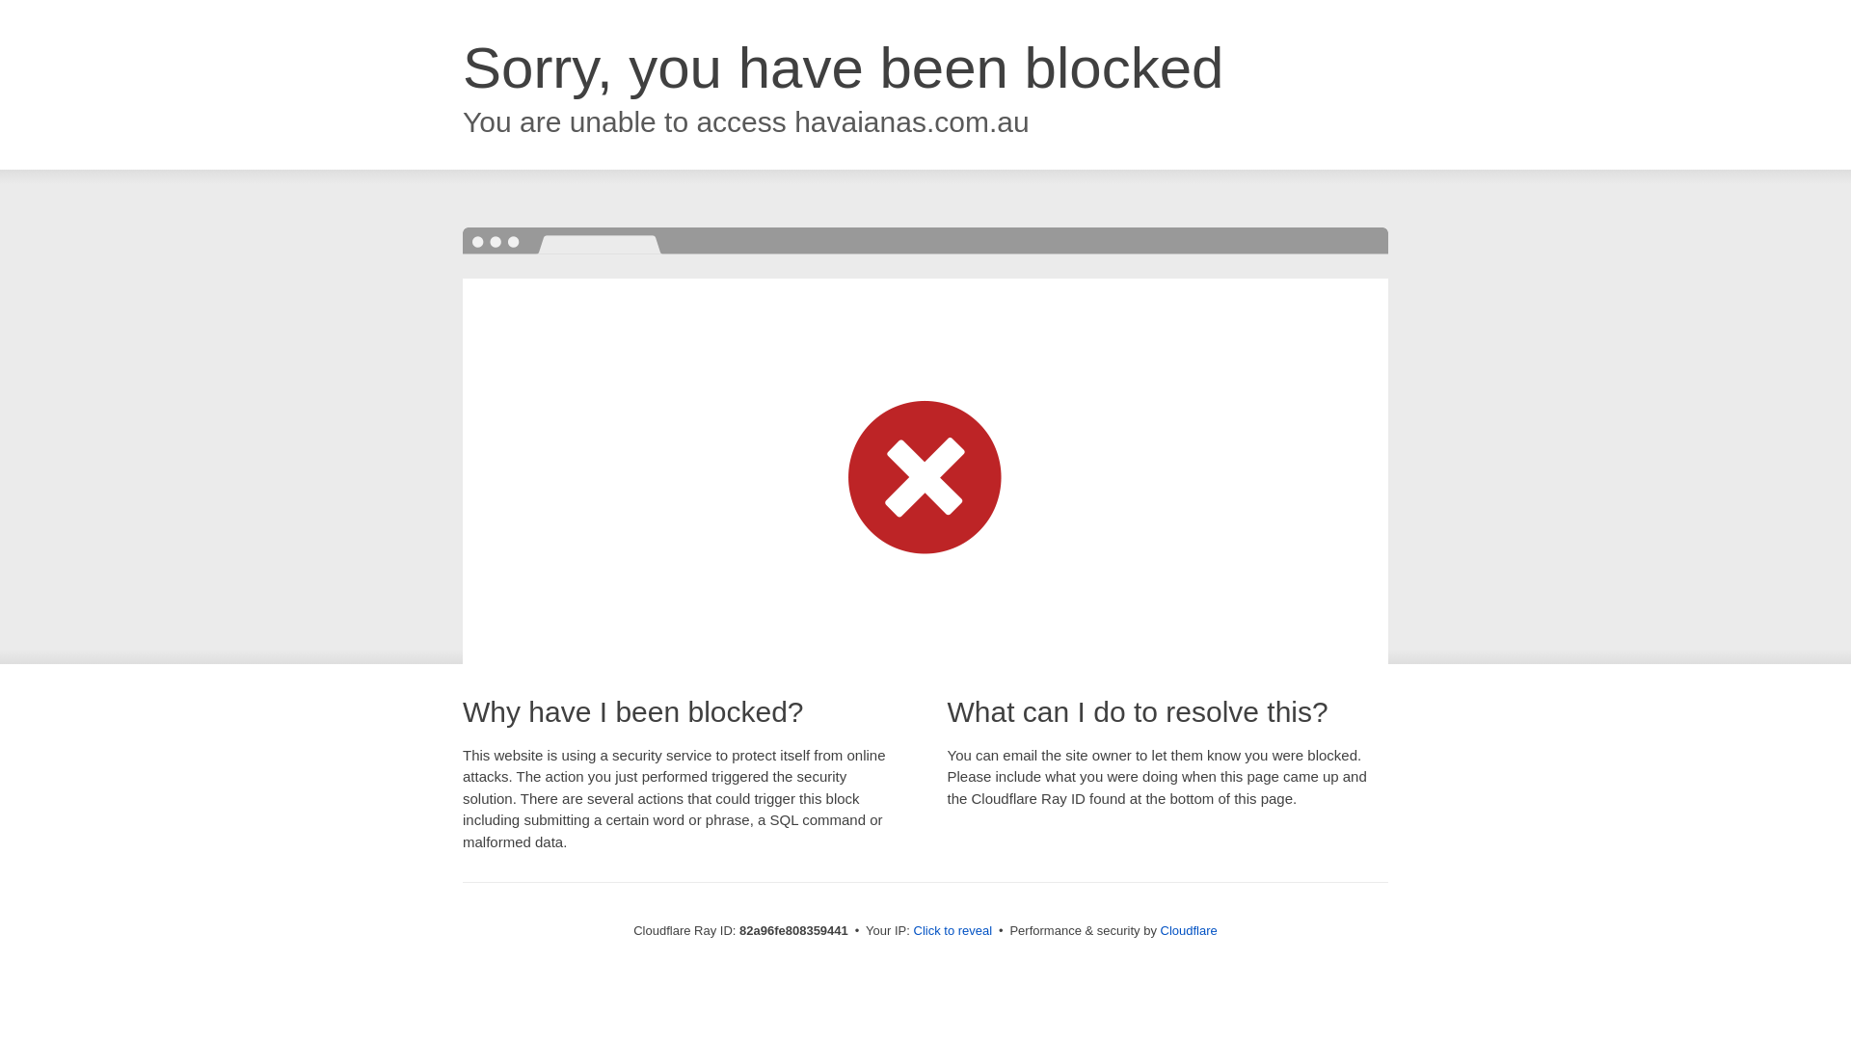  Describe the element at coordinates (1190, 931) in the screenshot. I see `Cloudflare` at that location.